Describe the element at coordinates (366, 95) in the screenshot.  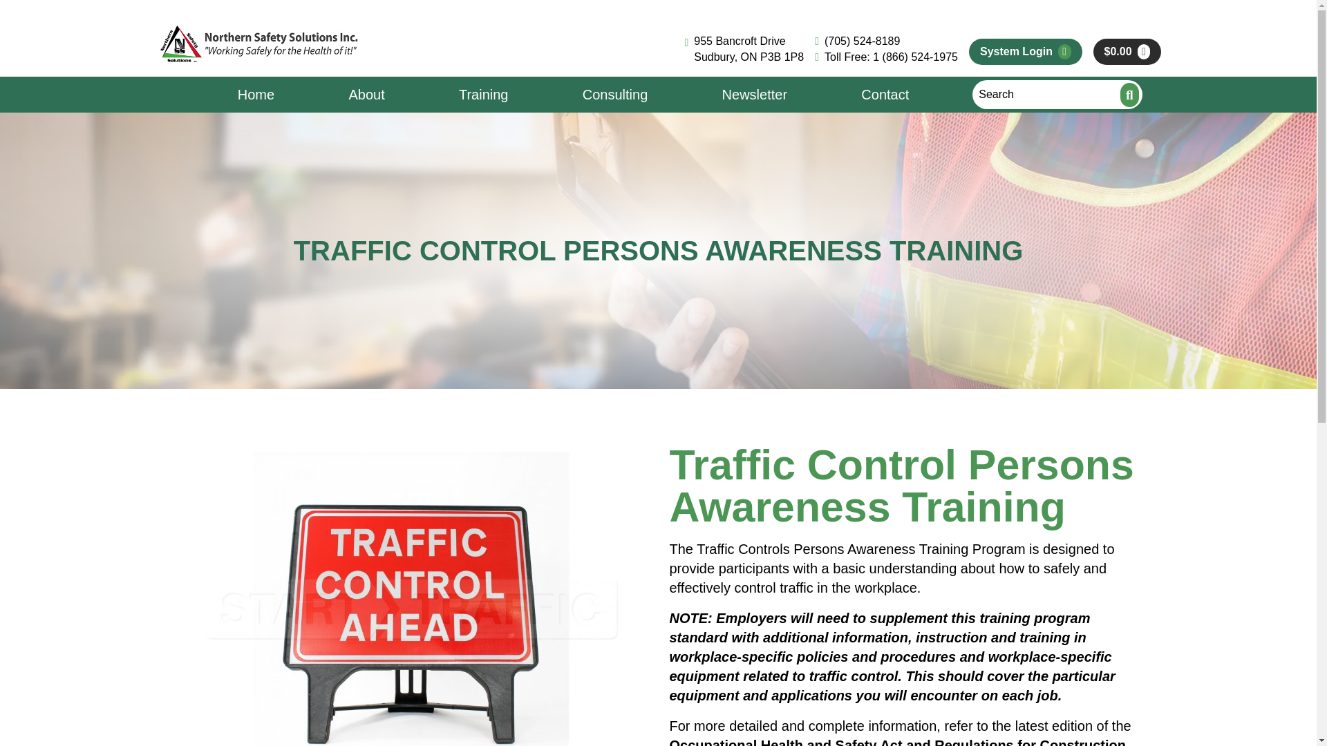
I see `About` at that location.